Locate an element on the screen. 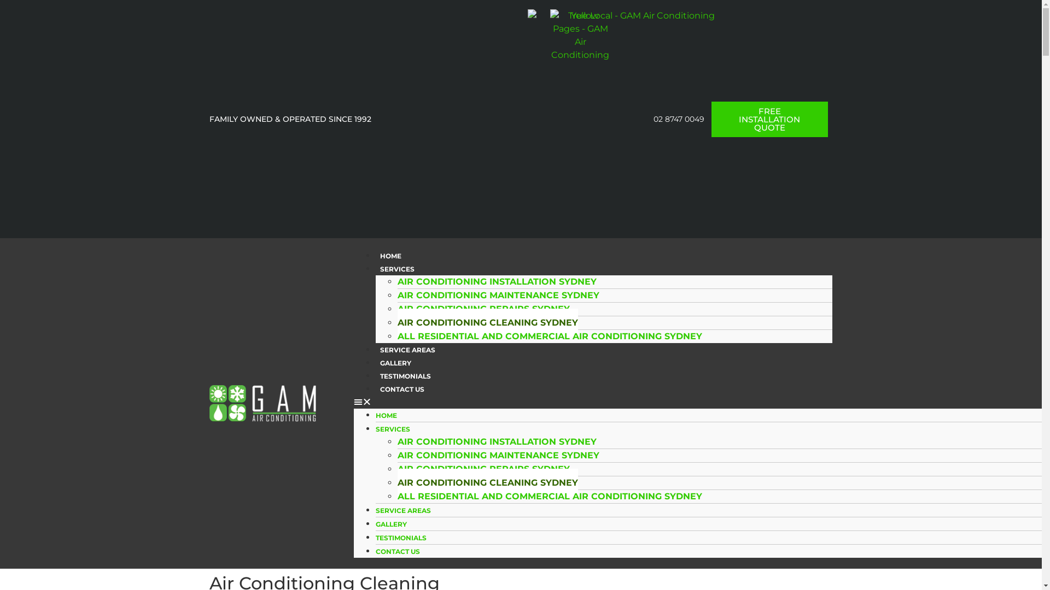 The image size is (1050, 590). HOME is located at coordinates (390, 256).